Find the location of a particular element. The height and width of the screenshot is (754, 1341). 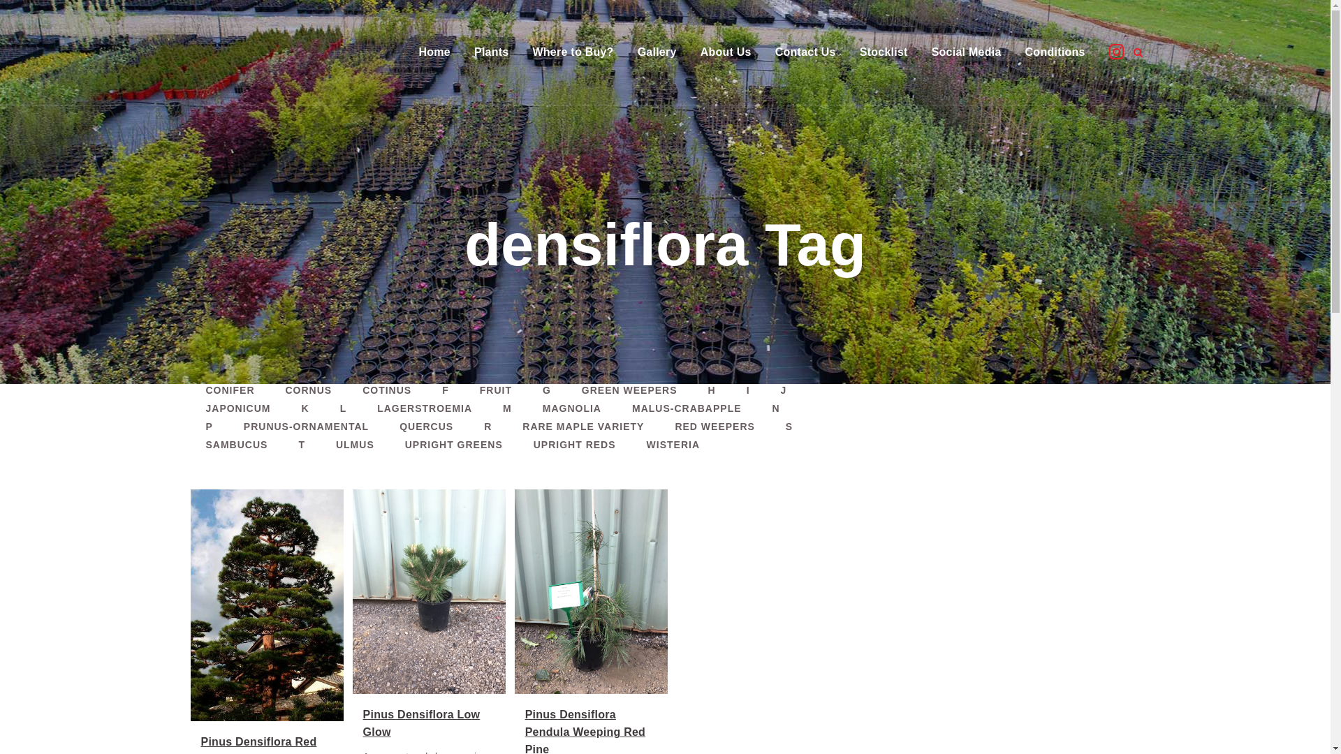

Stocklist is located at coordinates (884, 52).